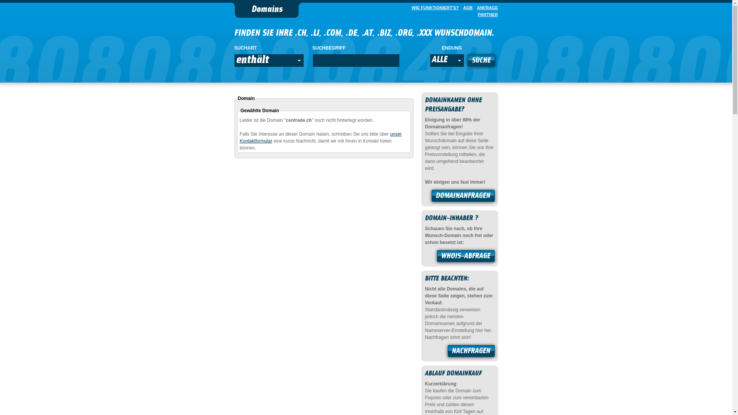 The width and height of the screenshot is (738, 415). I want to click on Domains, so click(267, 10).